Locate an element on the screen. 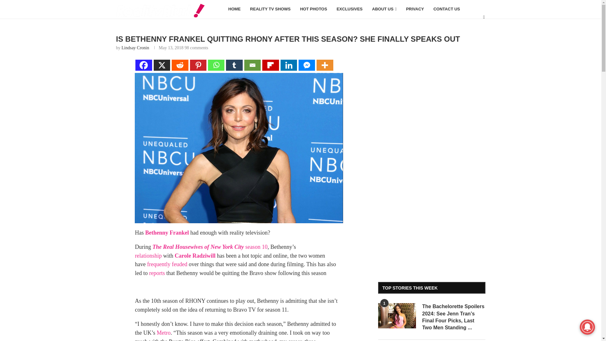 This screenshot has width=606, height=341. Flipboard is located at coordinates (270, 65).